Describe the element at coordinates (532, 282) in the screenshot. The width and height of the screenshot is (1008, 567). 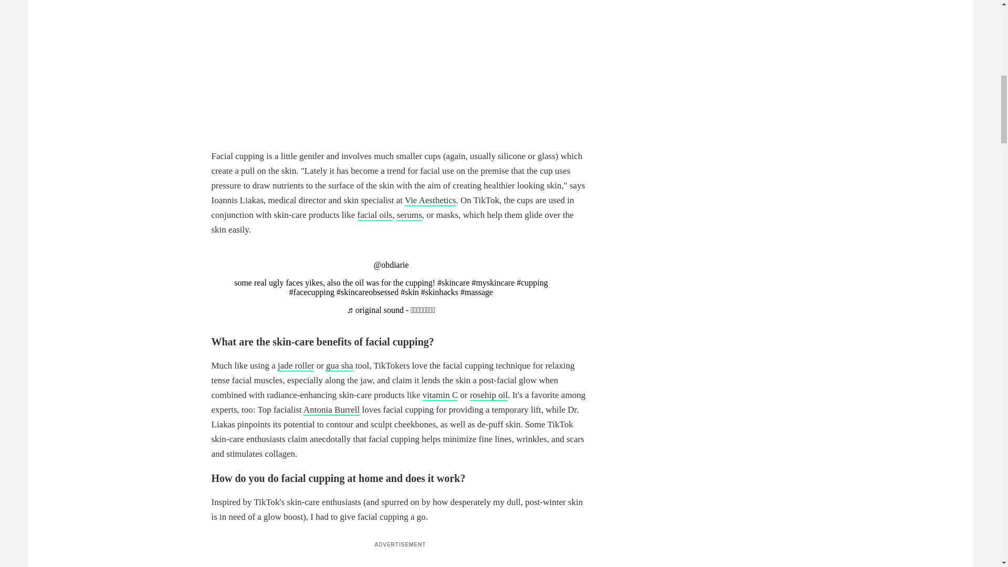
I see `cupping` at that location.